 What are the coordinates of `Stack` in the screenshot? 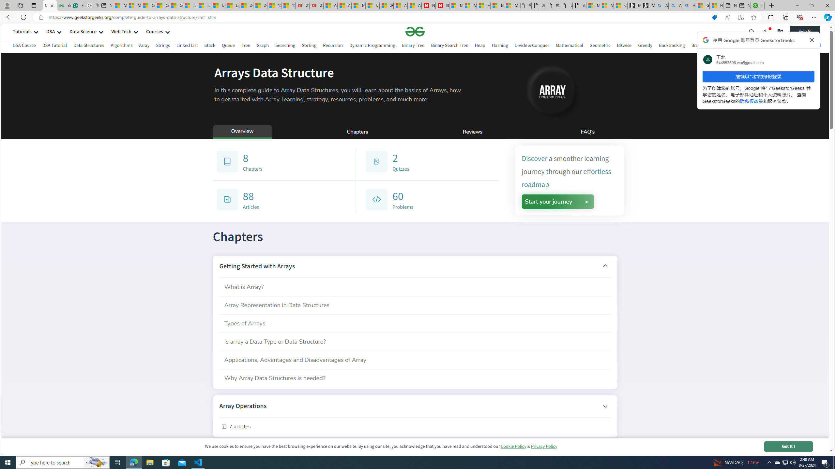 It's located at (210, 45).